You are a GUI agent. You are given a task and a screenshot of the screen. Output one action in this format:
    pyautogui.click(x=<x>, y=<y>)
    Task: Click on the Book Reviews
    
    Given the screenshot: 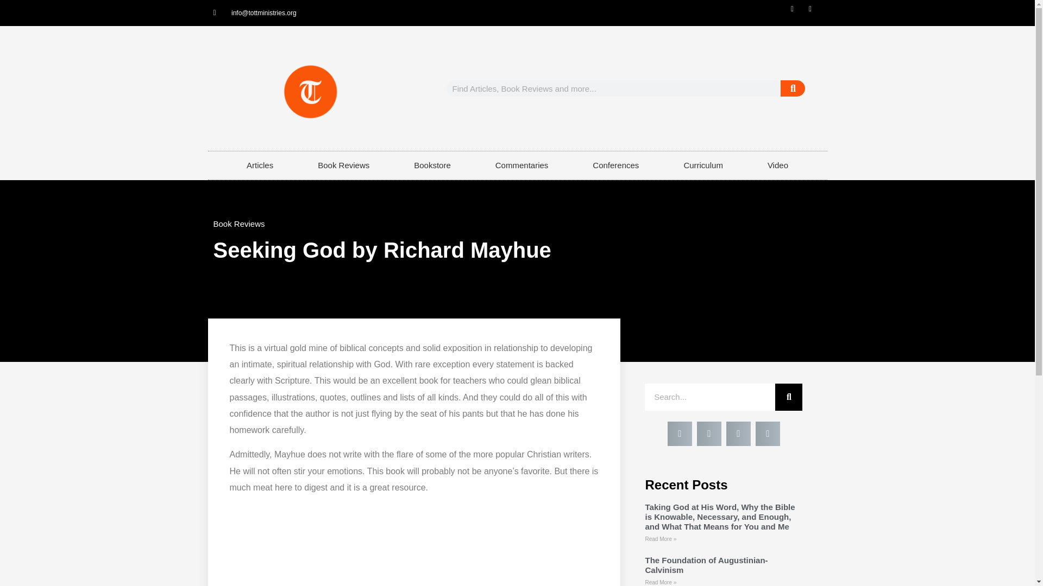 What is the action you would take?
    pyautogui.click(x=343, y=165)
    